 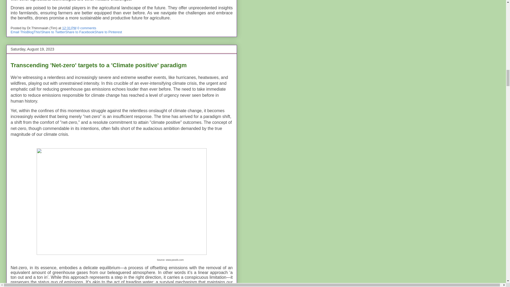 I want to click on Share to Pinterest, so click(x=108, y=32).